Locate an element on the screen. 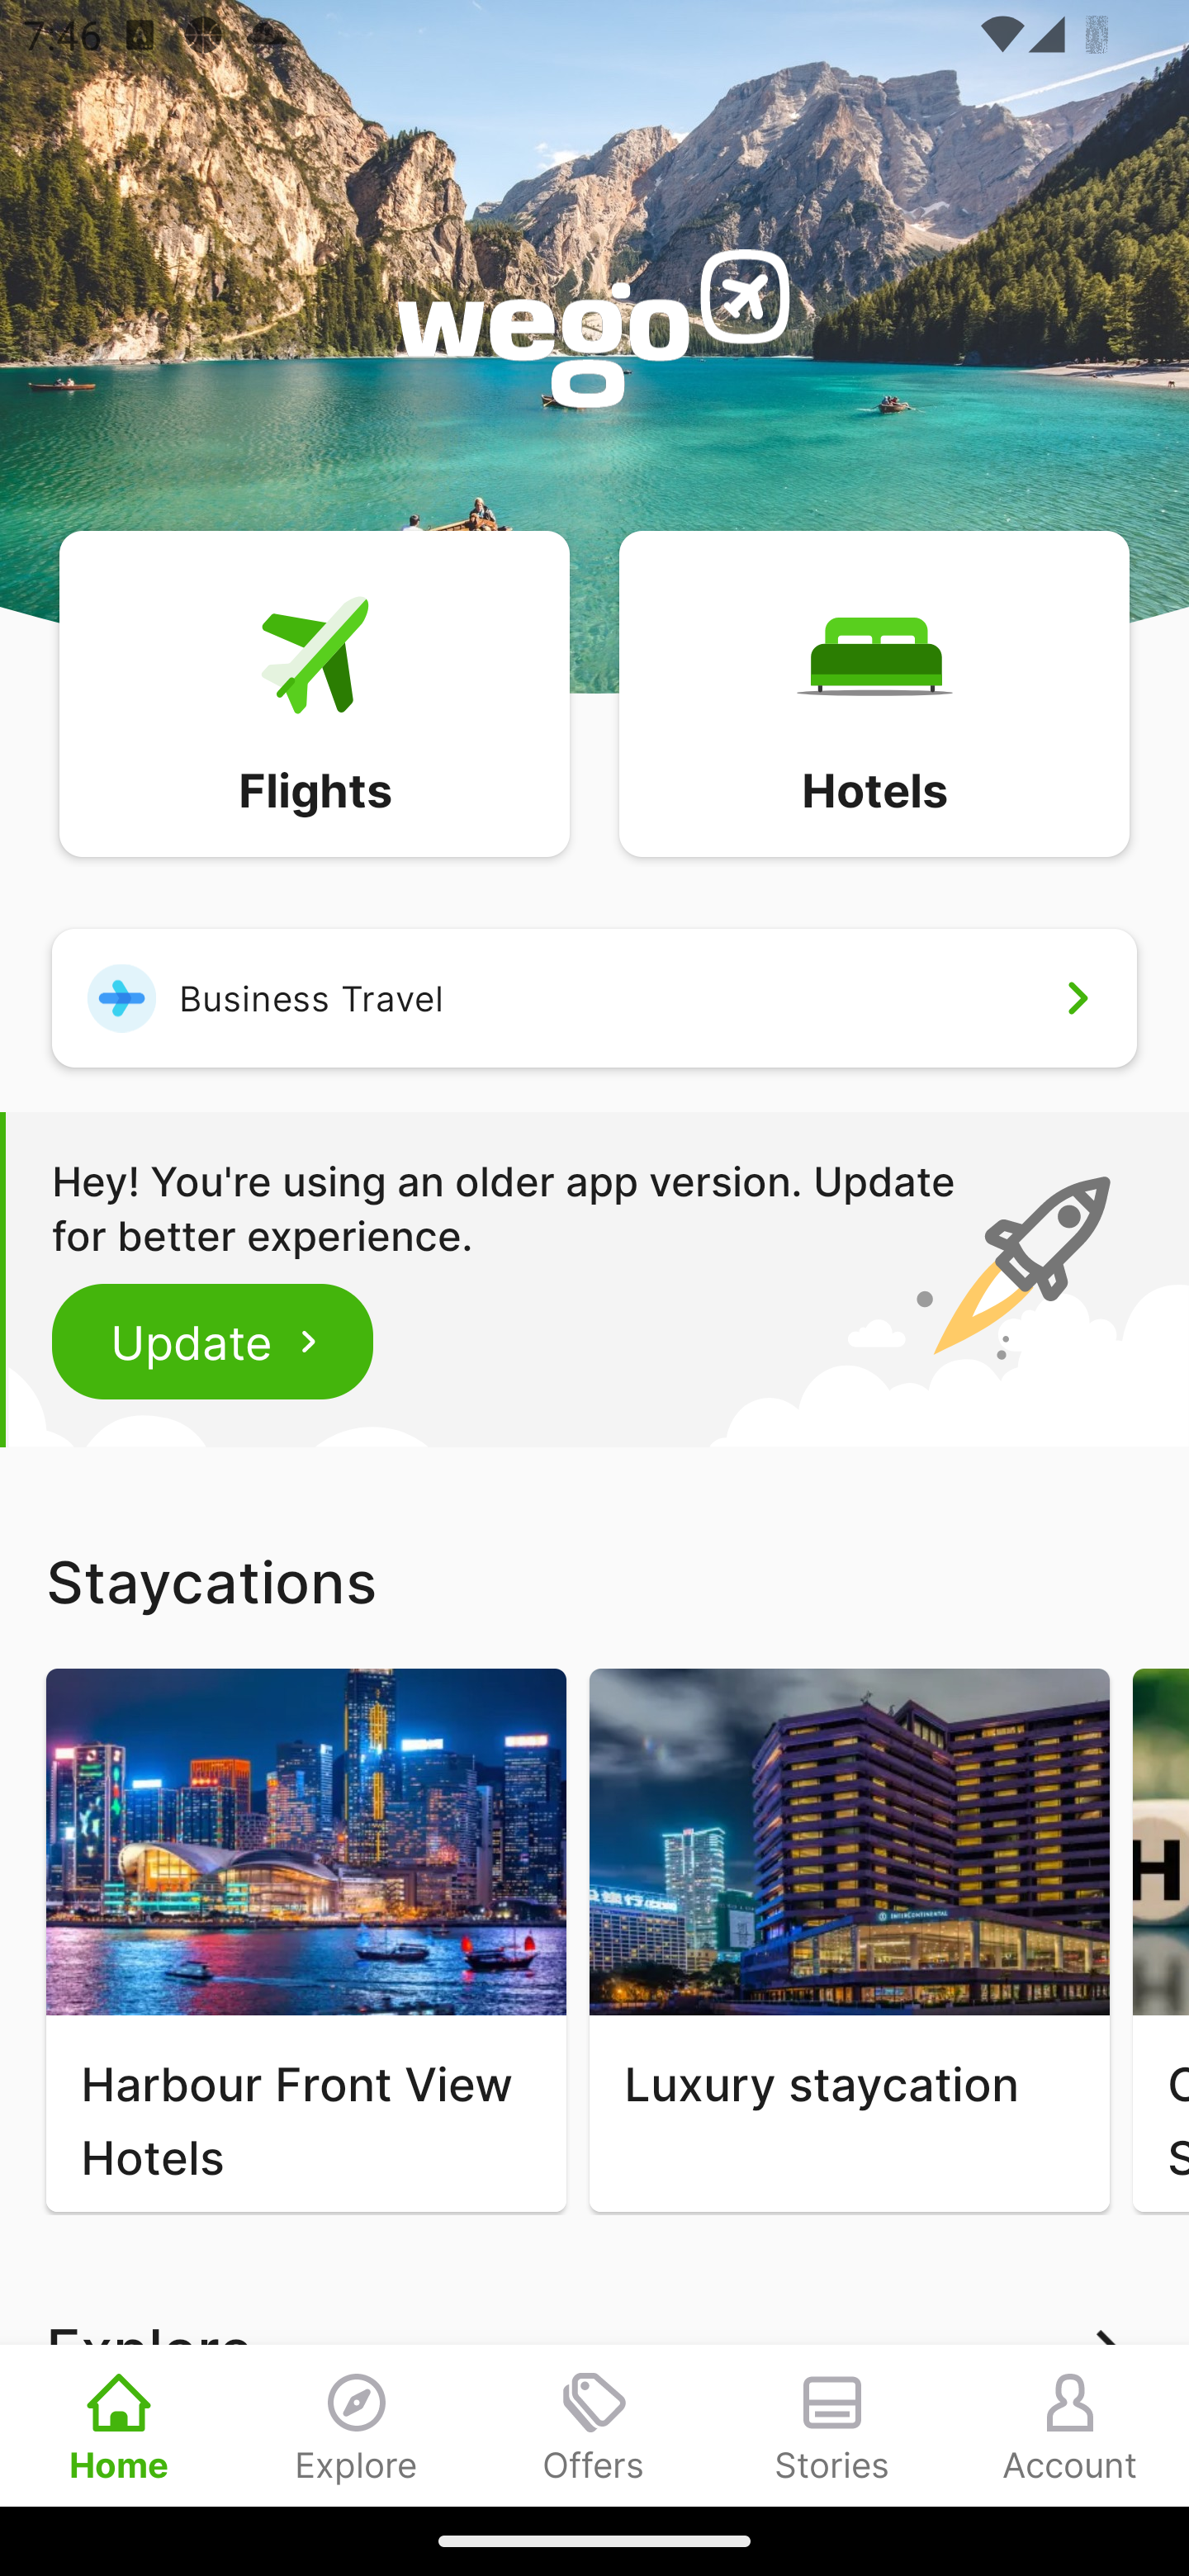  Account is located at coordinates (1070, 2425).